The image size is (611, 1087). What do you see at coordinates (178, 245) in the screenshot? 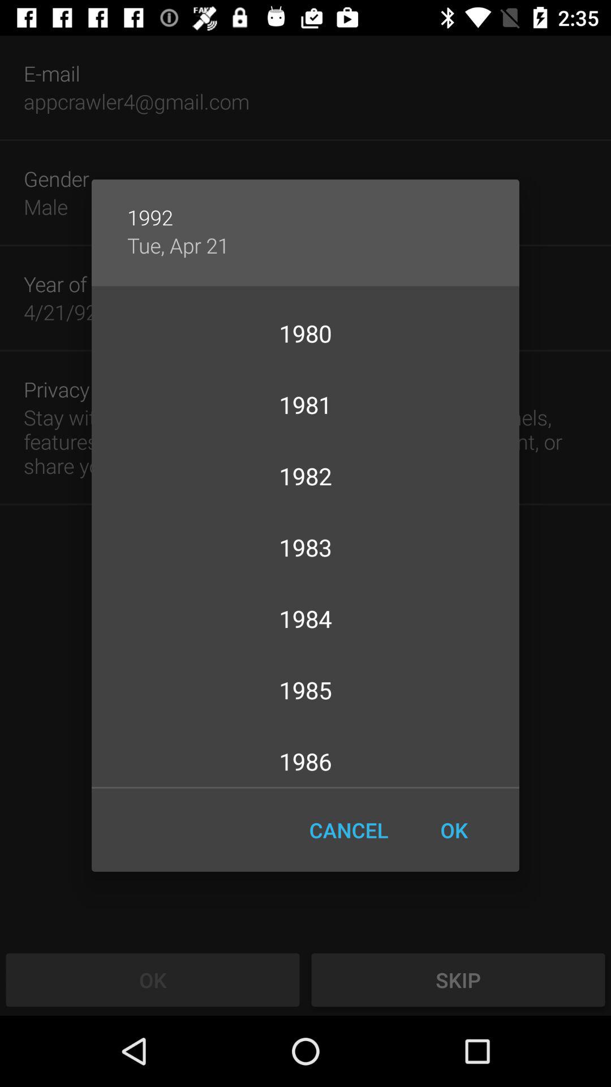
I see `tap icon above 1979` at bounding box center [178, 245].